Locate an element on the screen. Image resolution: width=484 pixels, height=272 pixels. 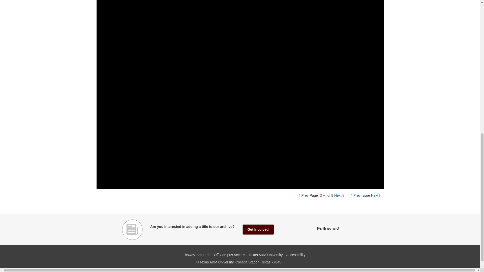
Get Involved is located at coordinates (258, 229).